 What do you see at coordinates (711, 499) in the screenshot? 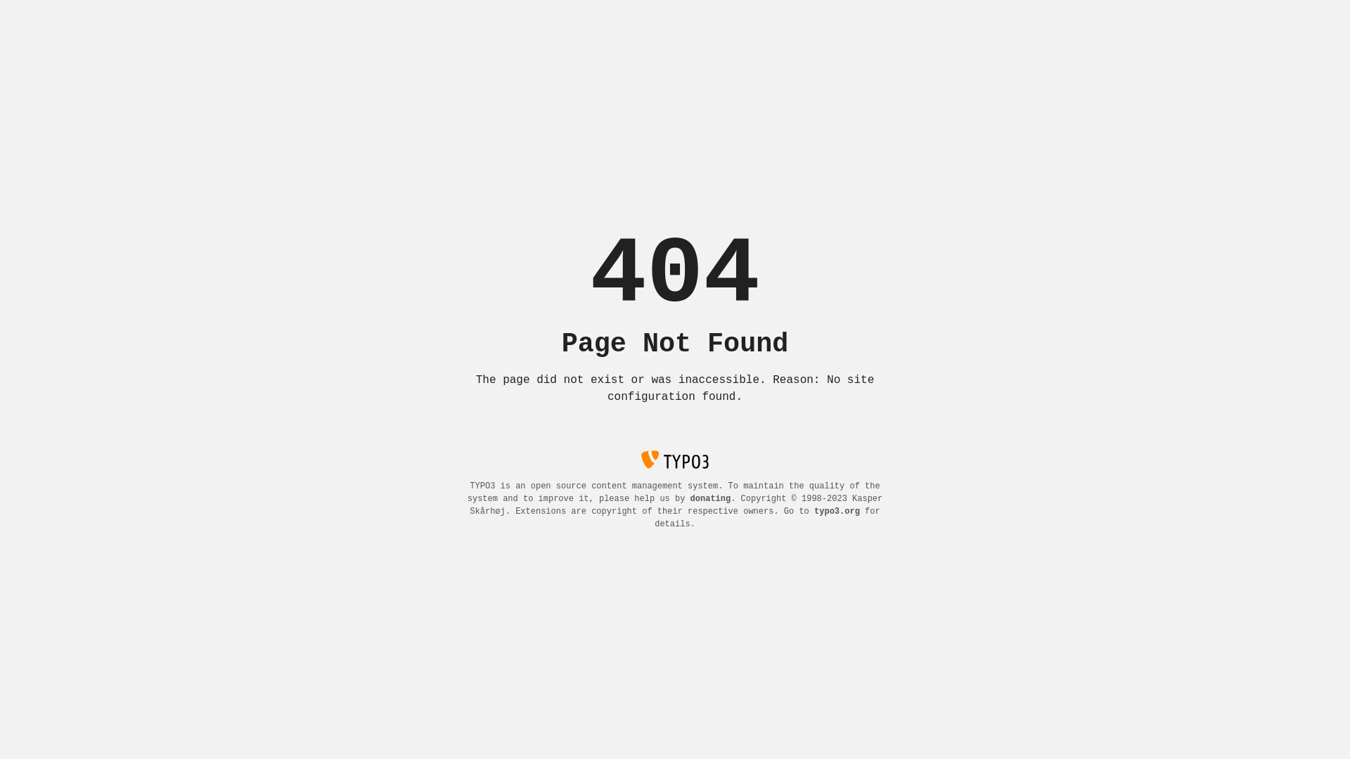
I see `donating` at bounding box center [711, 499].